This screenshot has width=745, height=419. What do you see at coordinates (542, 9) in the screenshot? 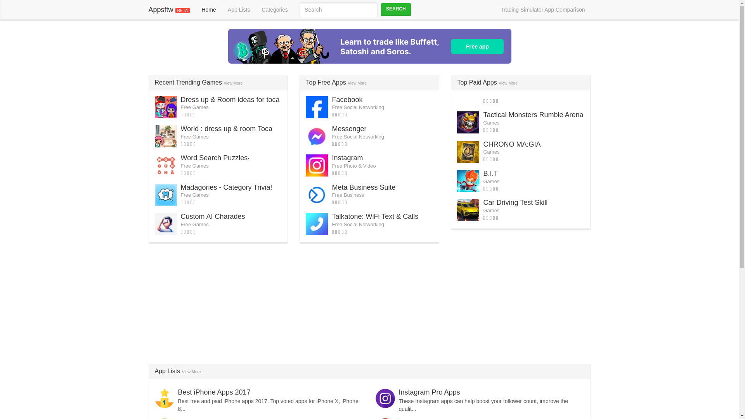
I see `Trading Simulator App Comparison` at bounding box center [542, 9].